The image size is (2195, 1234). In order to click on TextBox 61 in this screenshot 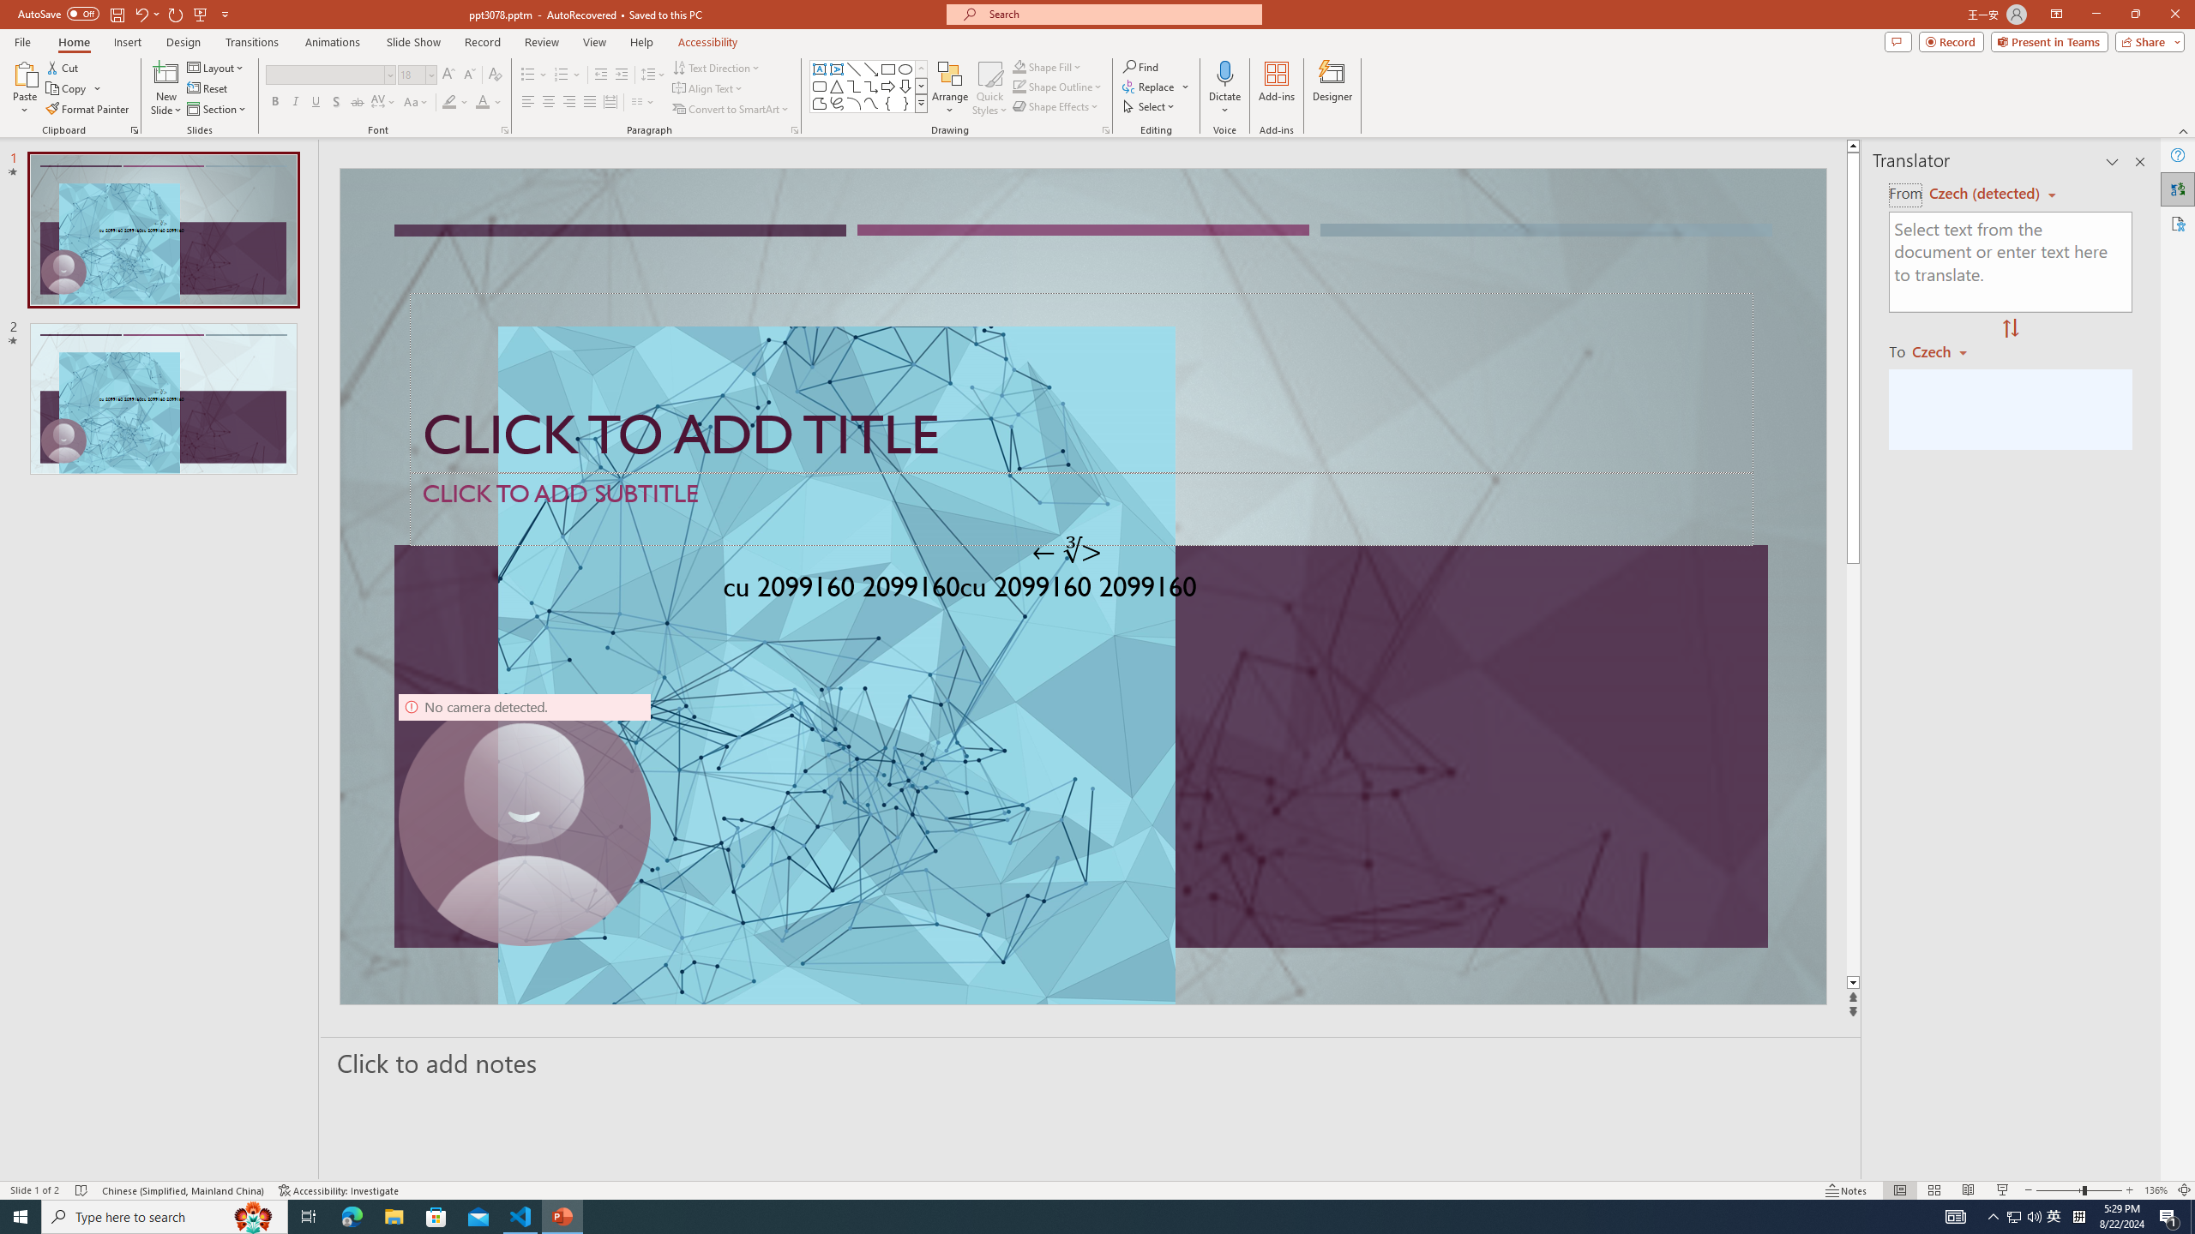, I will do `click(1080, 590)`.